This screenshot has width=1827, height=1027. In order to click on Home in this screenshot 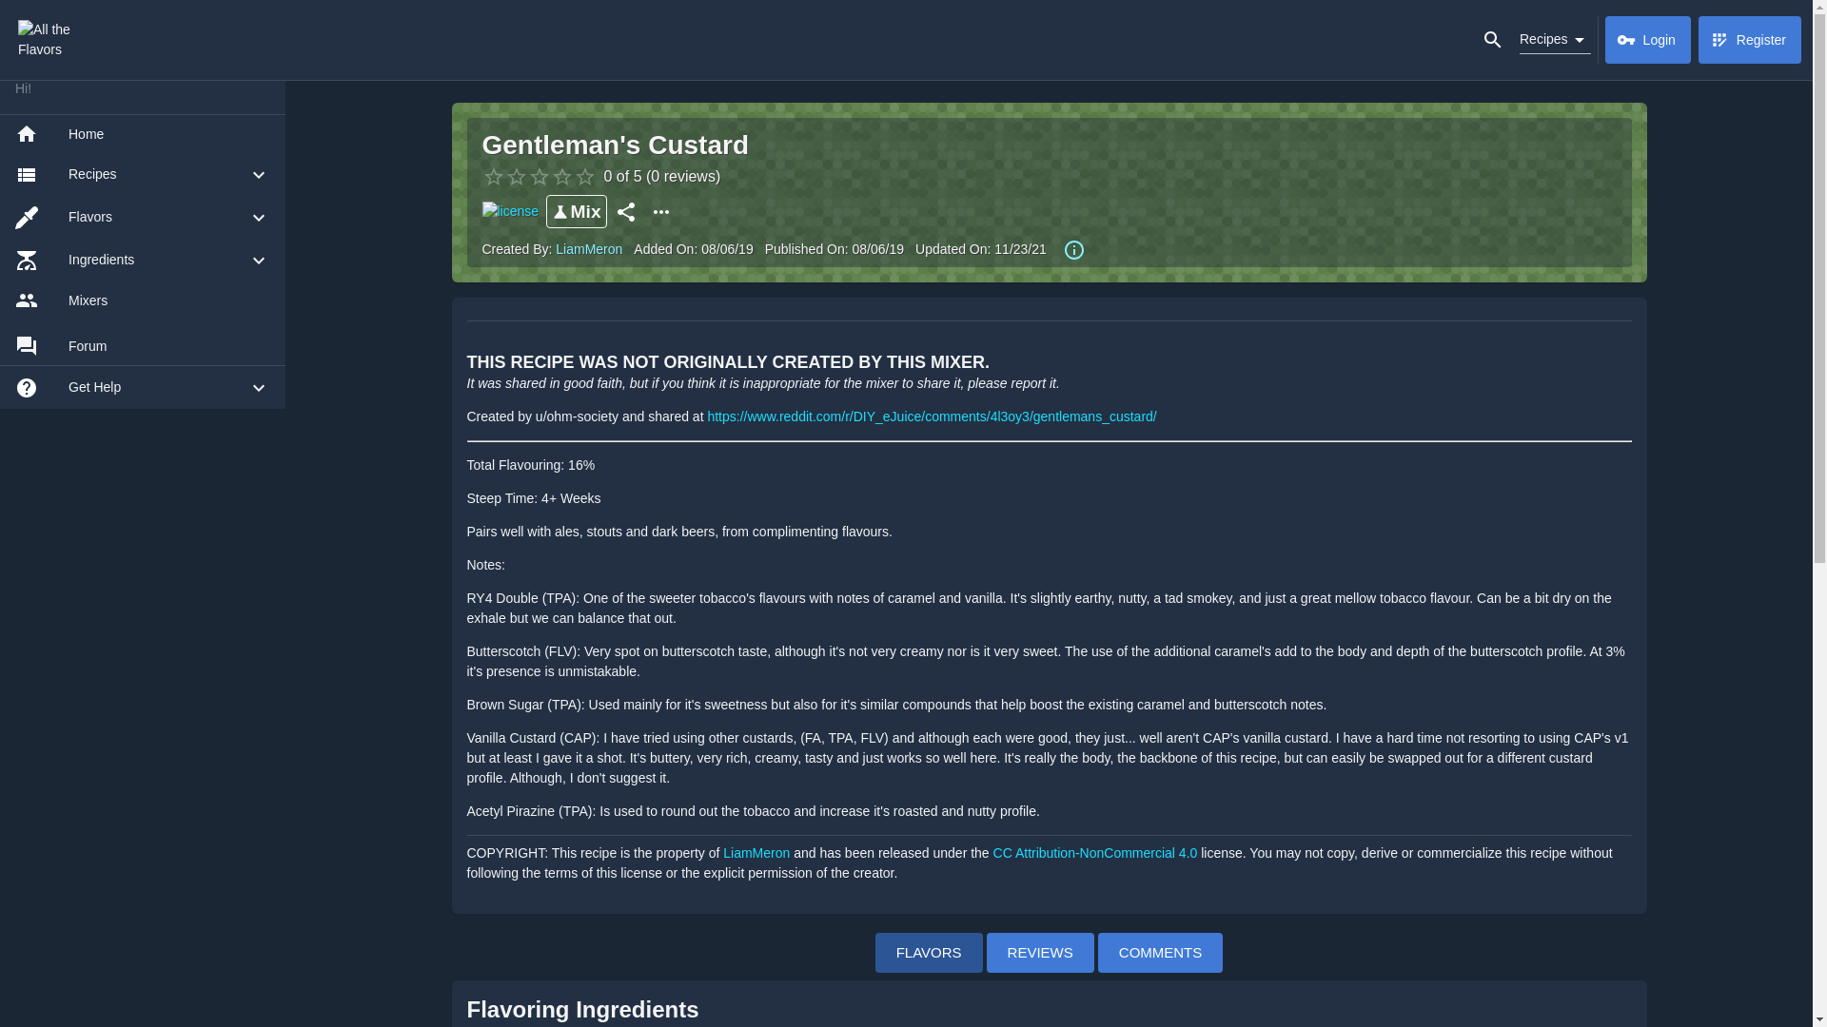, I will do `click(143, 133)`.